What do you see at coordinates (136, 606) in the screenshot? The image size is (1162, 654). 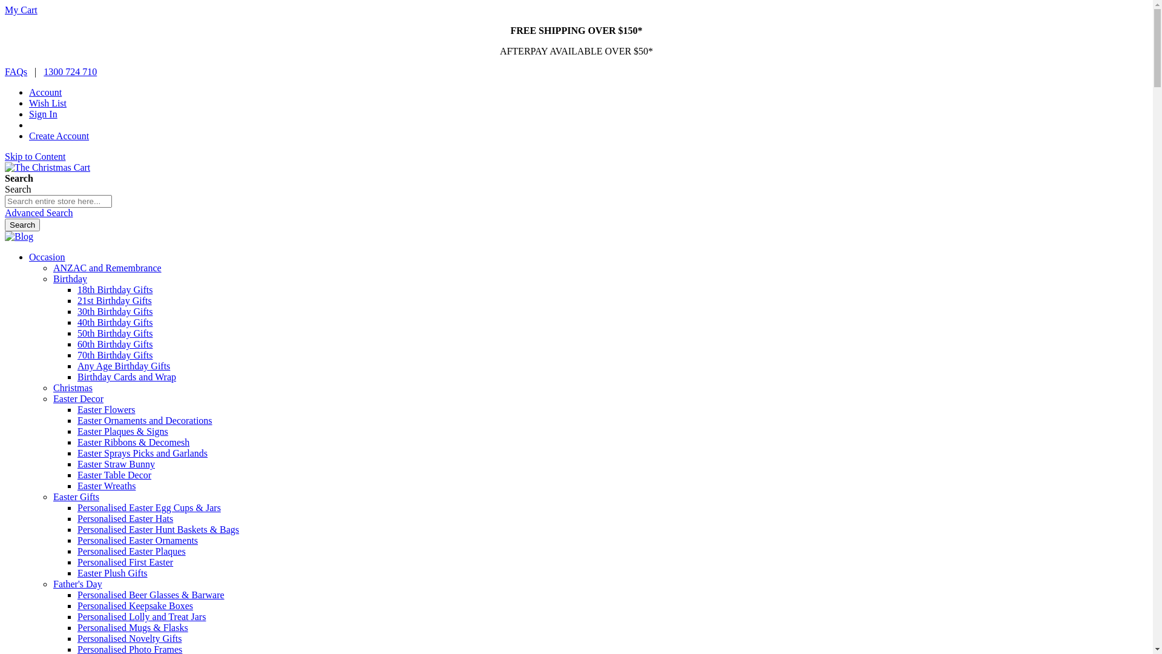 I see `Personalised Keepsake Boxes` at bounding box center [136, 606].